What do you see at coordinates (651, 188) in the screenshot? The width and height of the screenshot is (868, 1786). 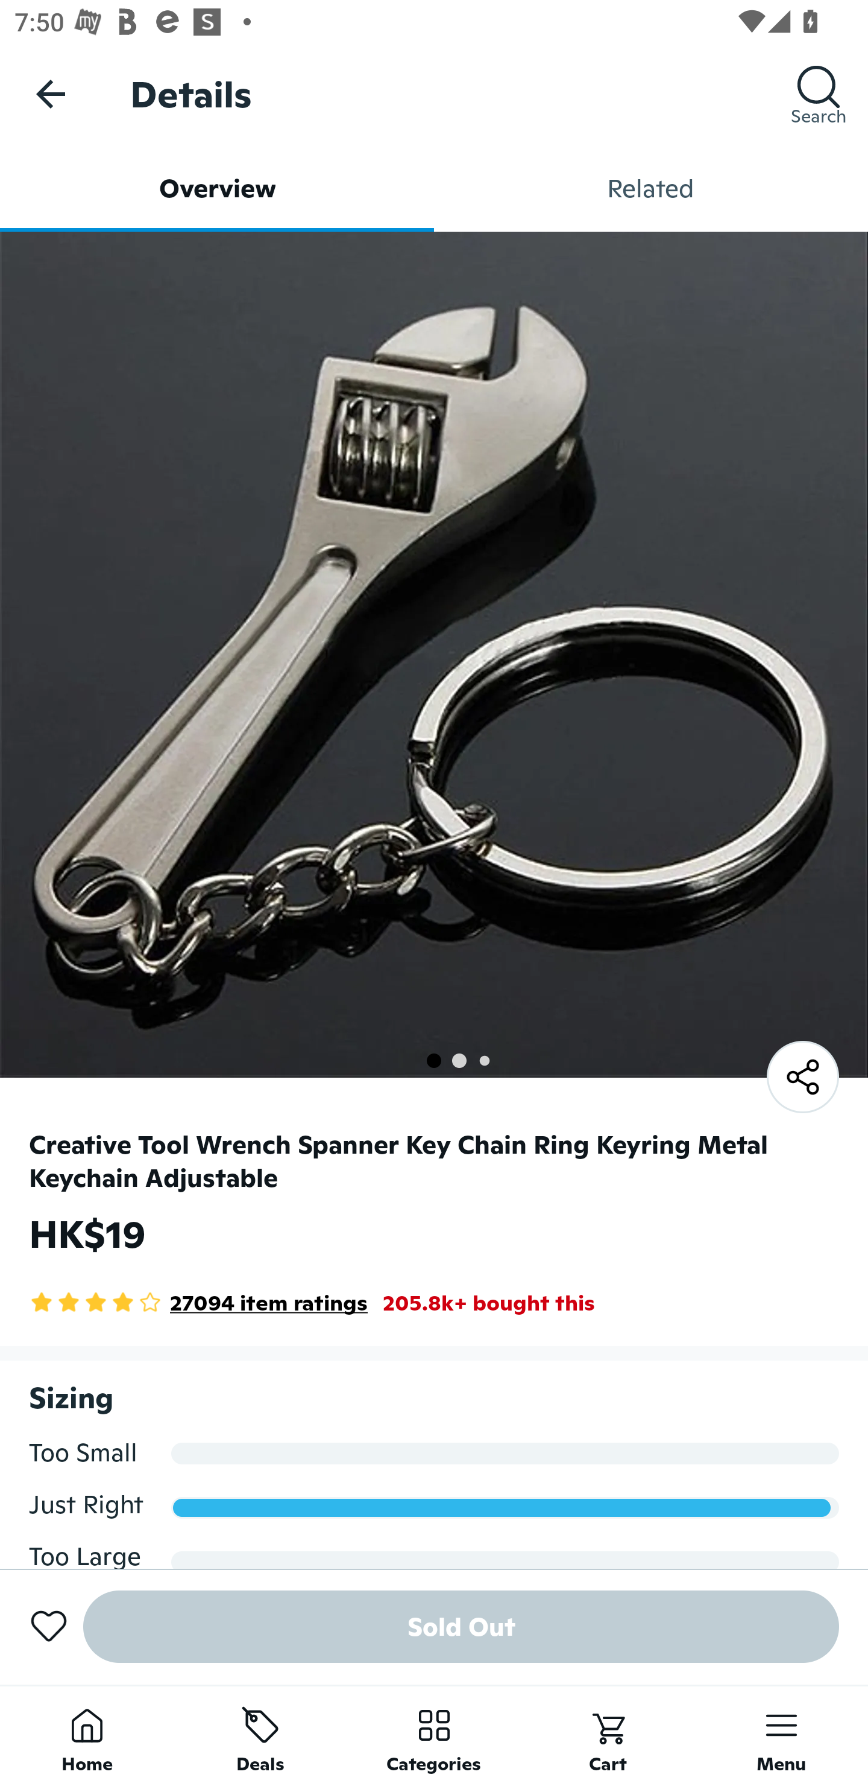 I see `Related` at bounding box center [651, 188].